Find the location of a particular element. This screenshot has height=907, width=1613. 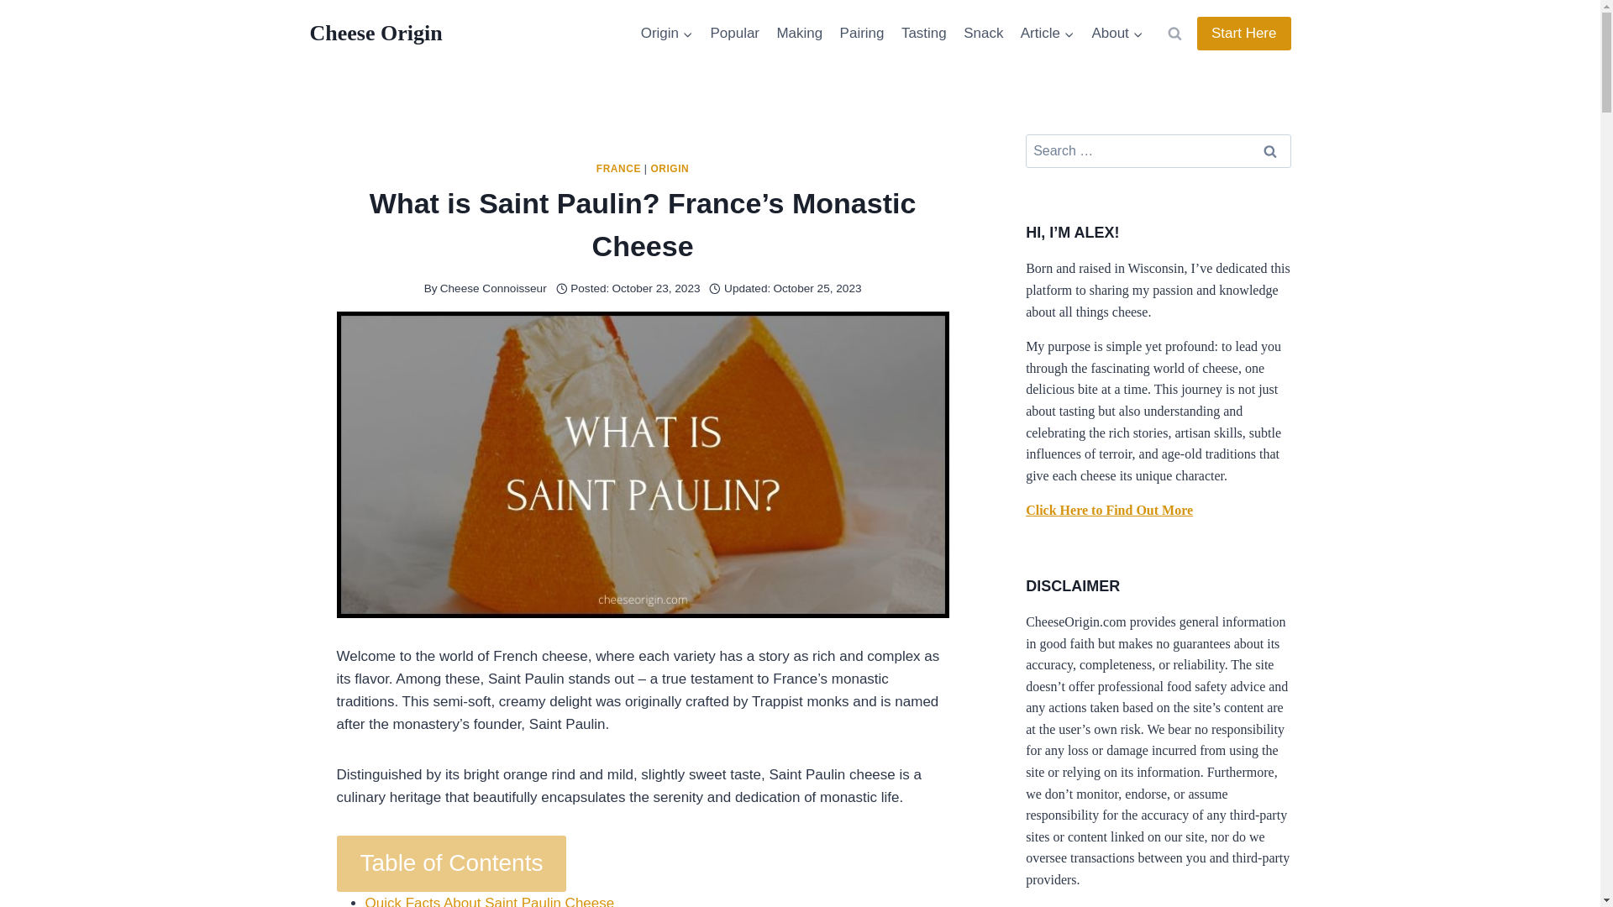

Snack is located at coordinates (983, 34).